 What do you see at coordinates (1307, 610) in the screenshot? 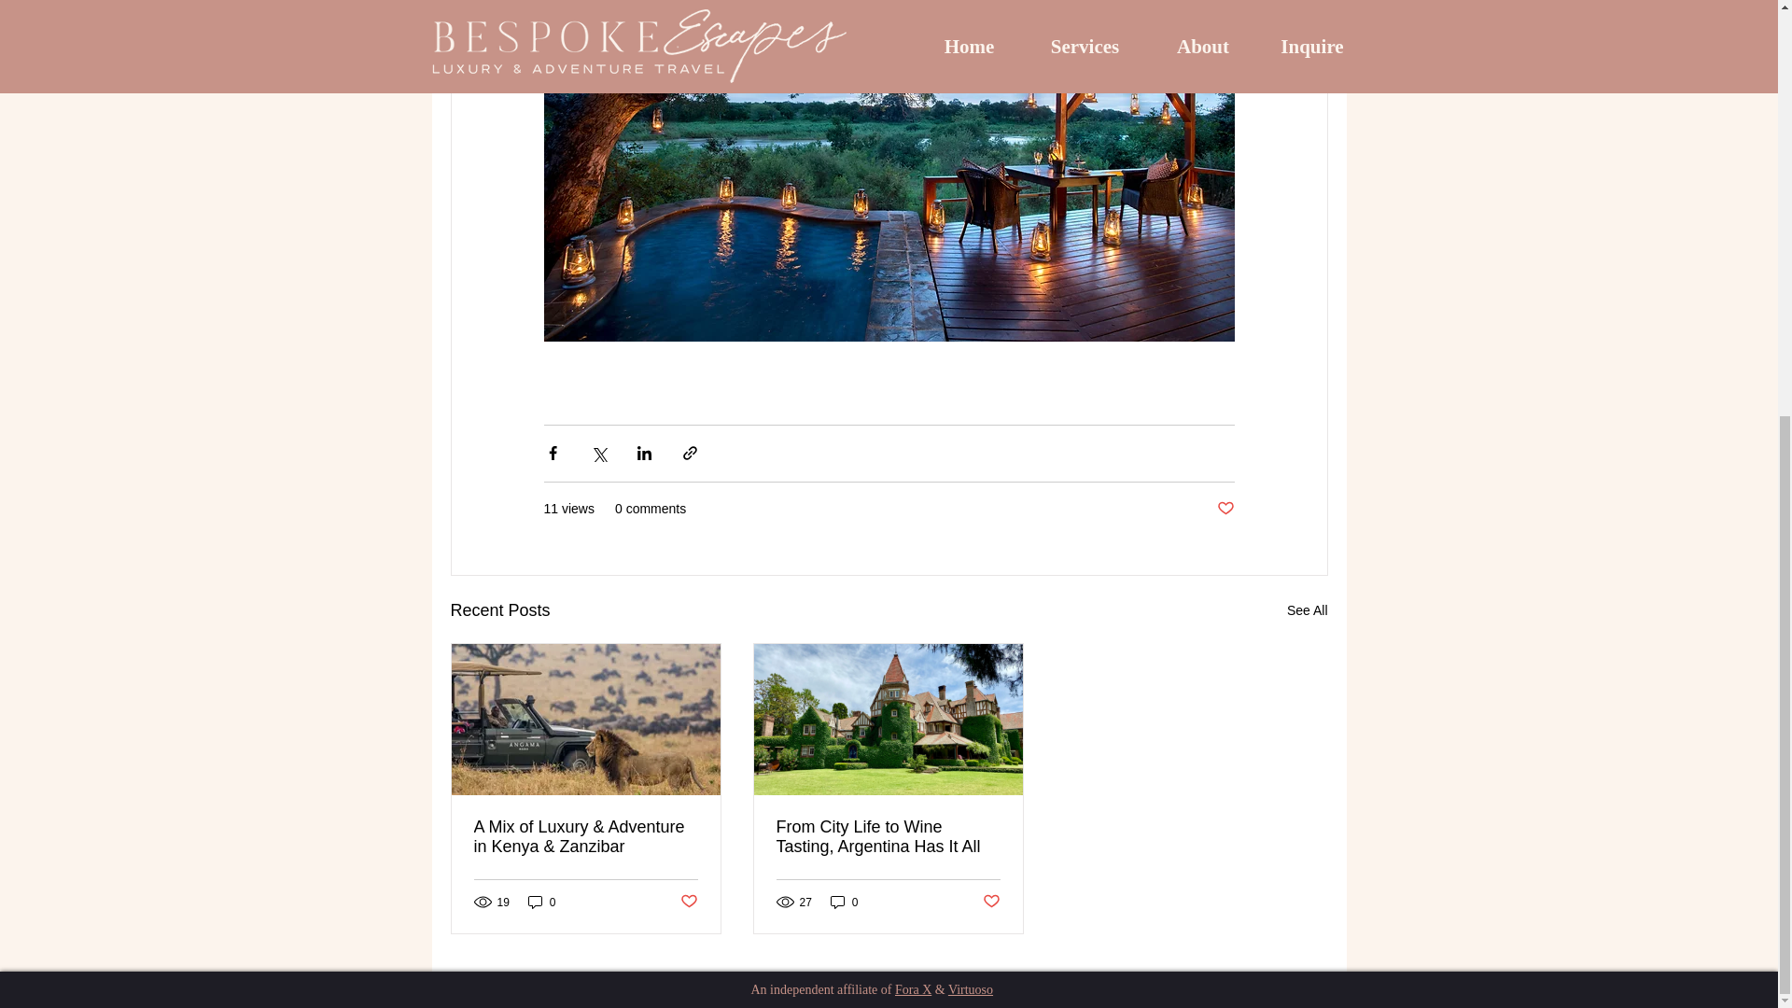
I see `See All` at bounding box center [1307, 610].